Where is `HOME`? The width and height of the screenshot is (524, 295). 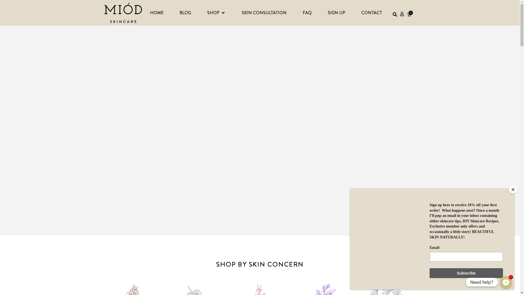 HOME is located at coordinates (157, 13).